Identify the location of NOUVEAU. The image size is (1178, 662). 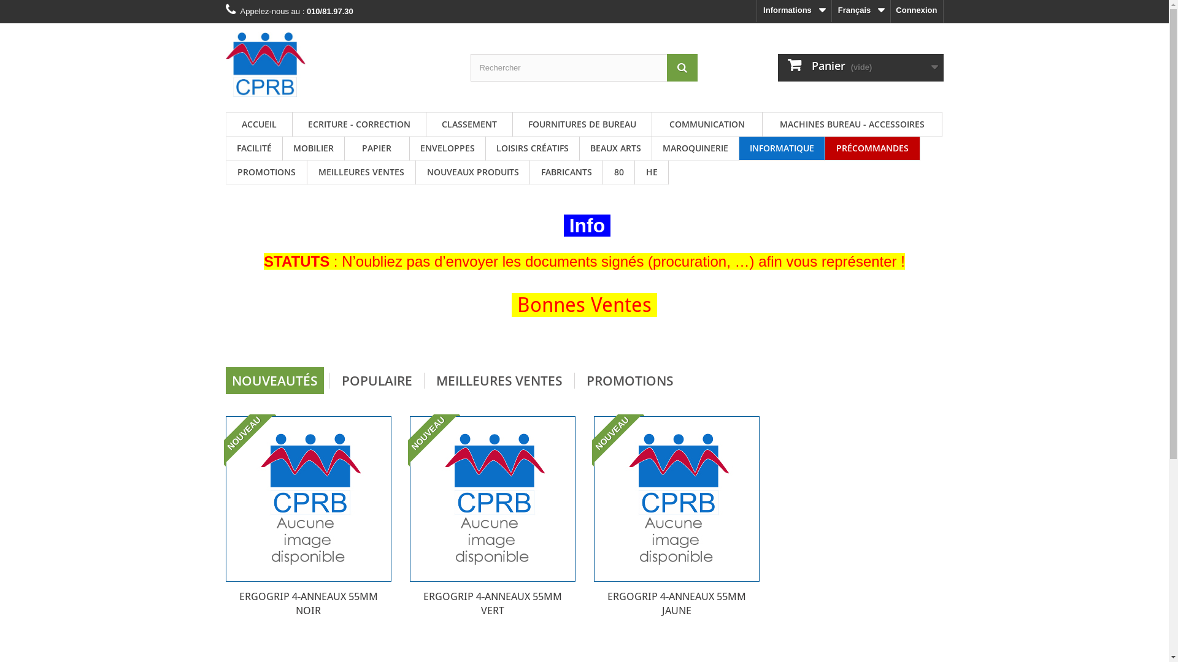
(249, 440).